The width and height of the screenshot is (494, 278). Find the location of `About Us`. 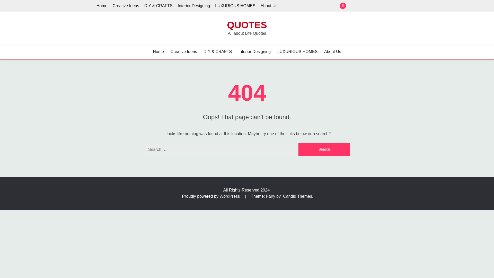

About Us is located at coordinates (332, 51).